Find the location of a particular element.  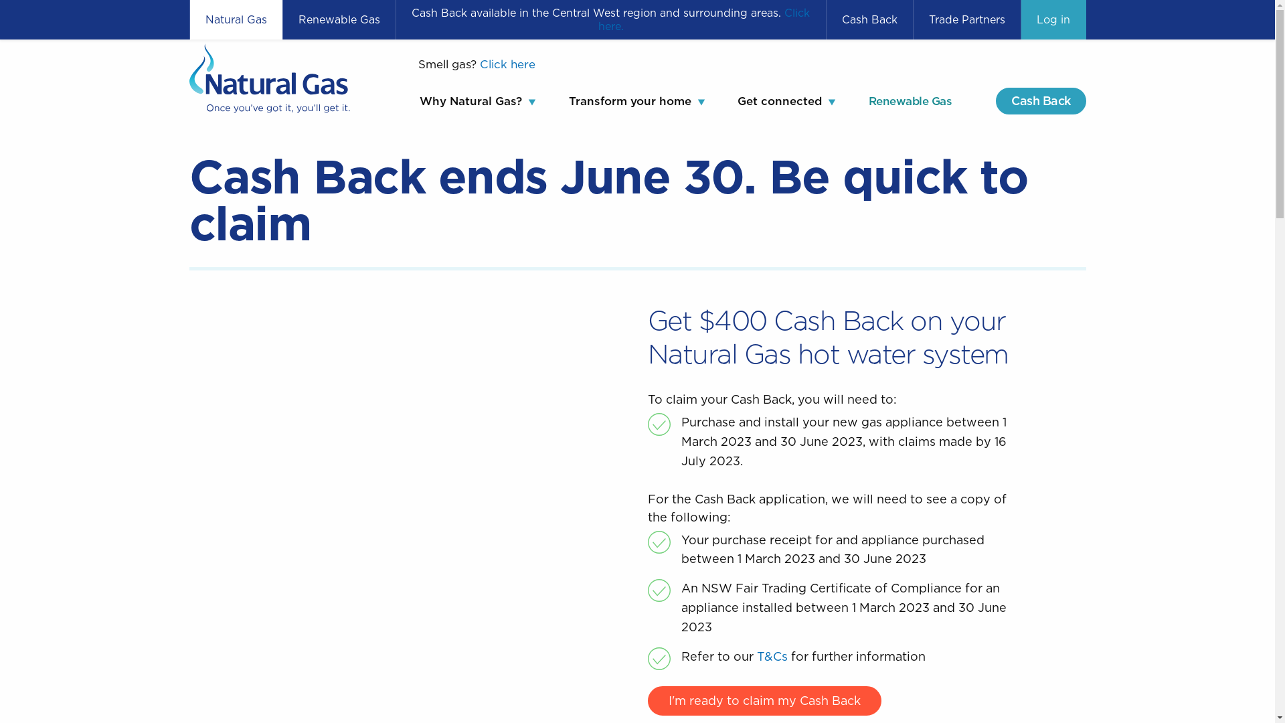

Click here is located at coordinates (507, 64).